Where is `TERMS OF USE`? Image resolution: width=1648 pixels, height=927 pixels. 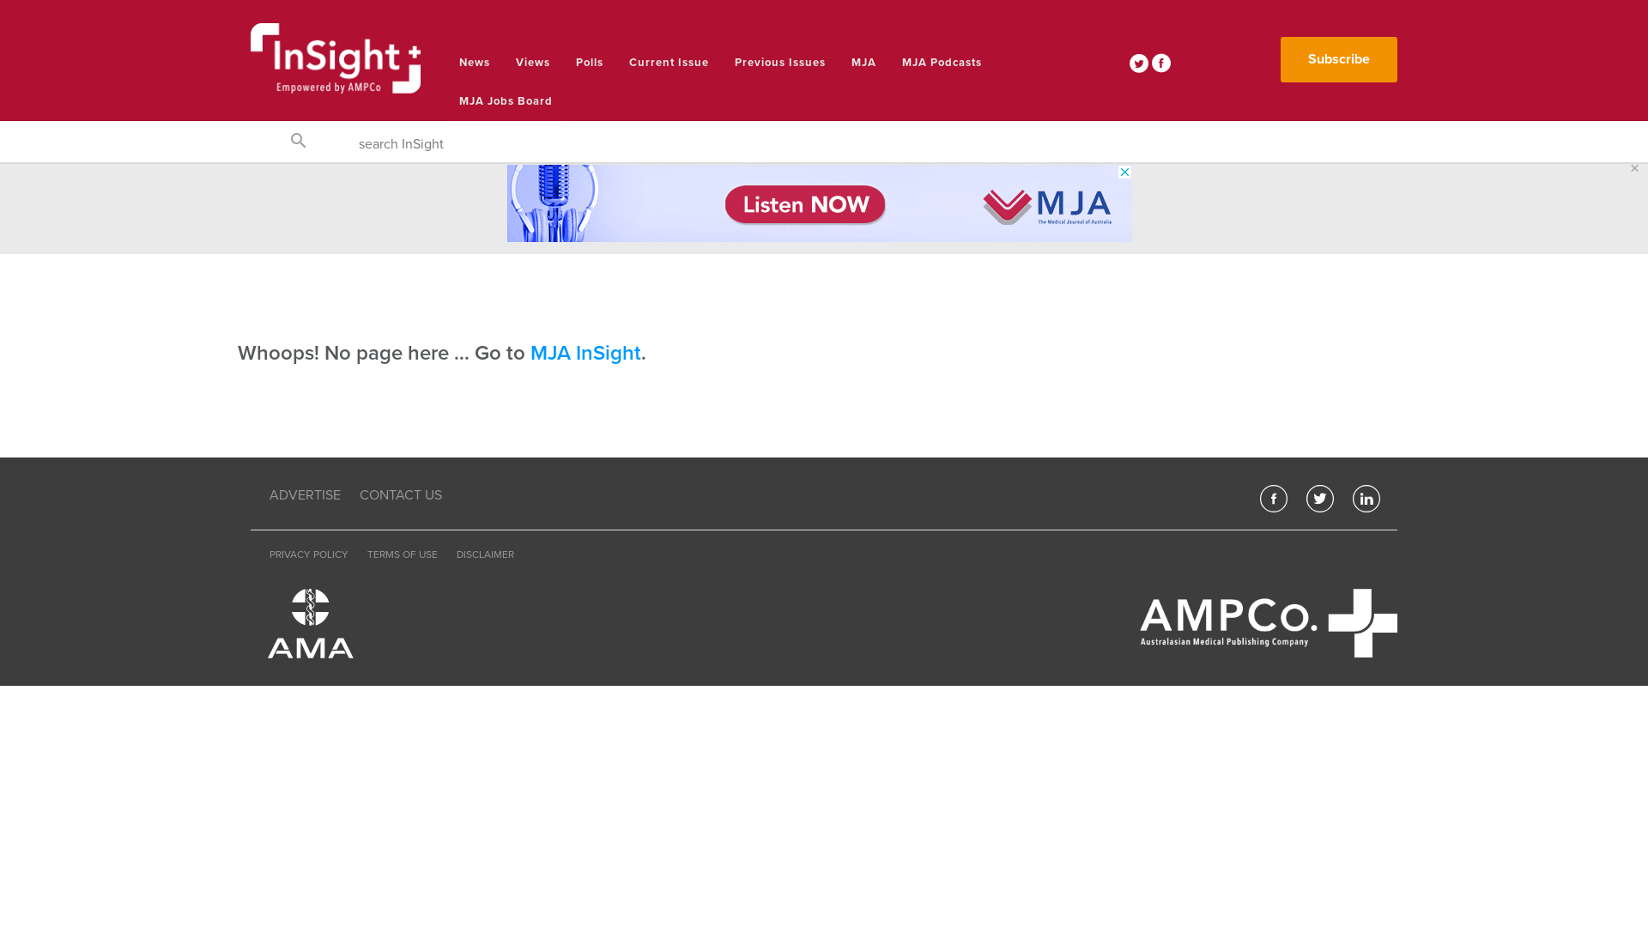 TERMS OF USE is located at coordinates (403, 554).